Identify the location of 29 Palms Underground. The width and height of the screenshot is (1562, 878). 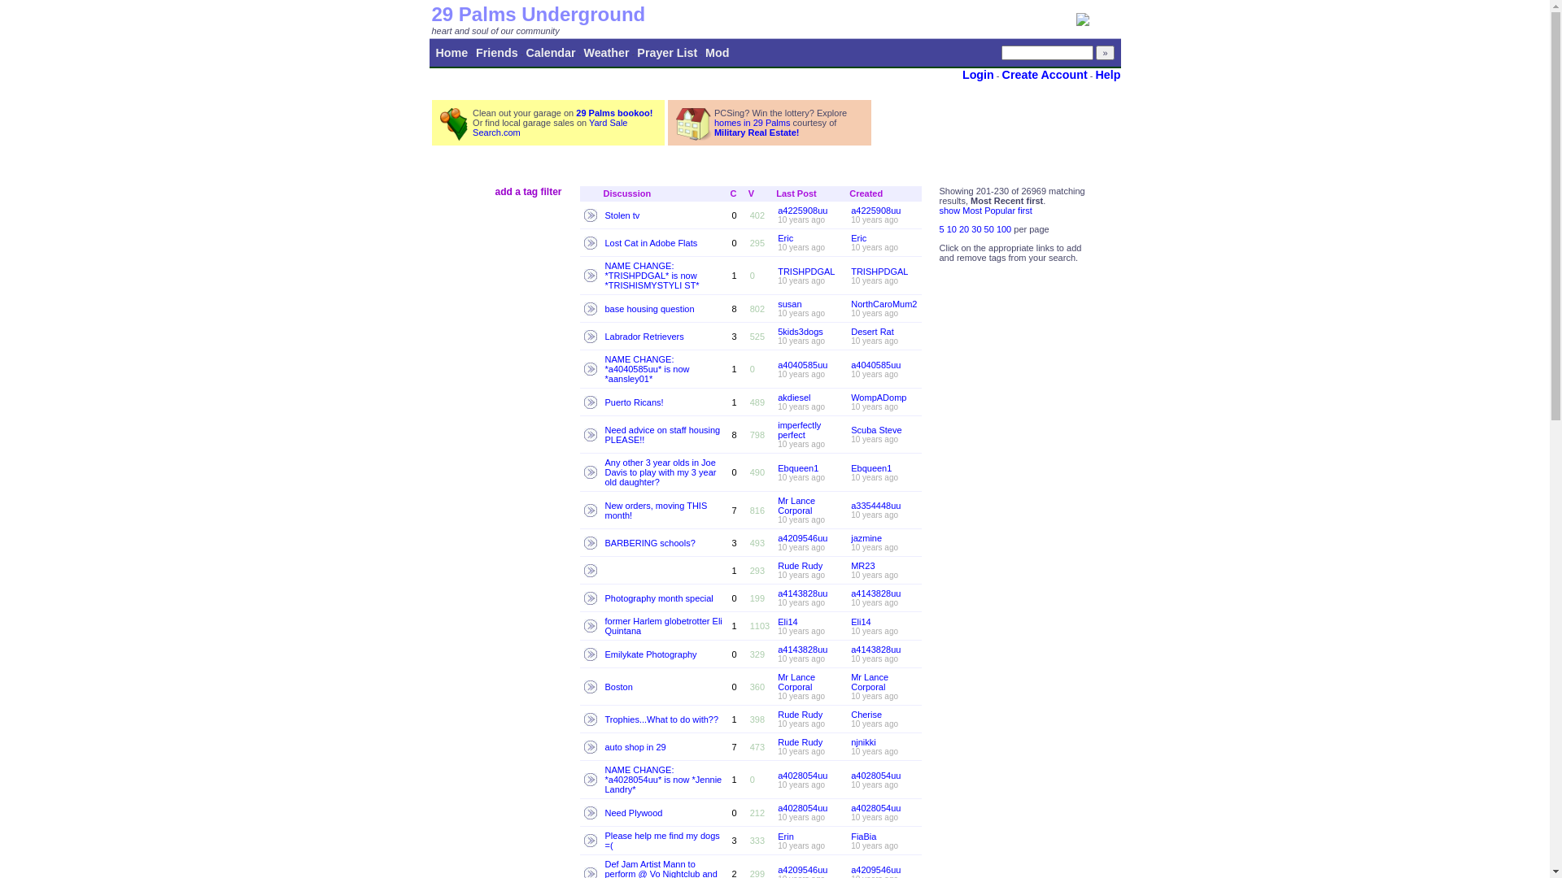
(539, 15).